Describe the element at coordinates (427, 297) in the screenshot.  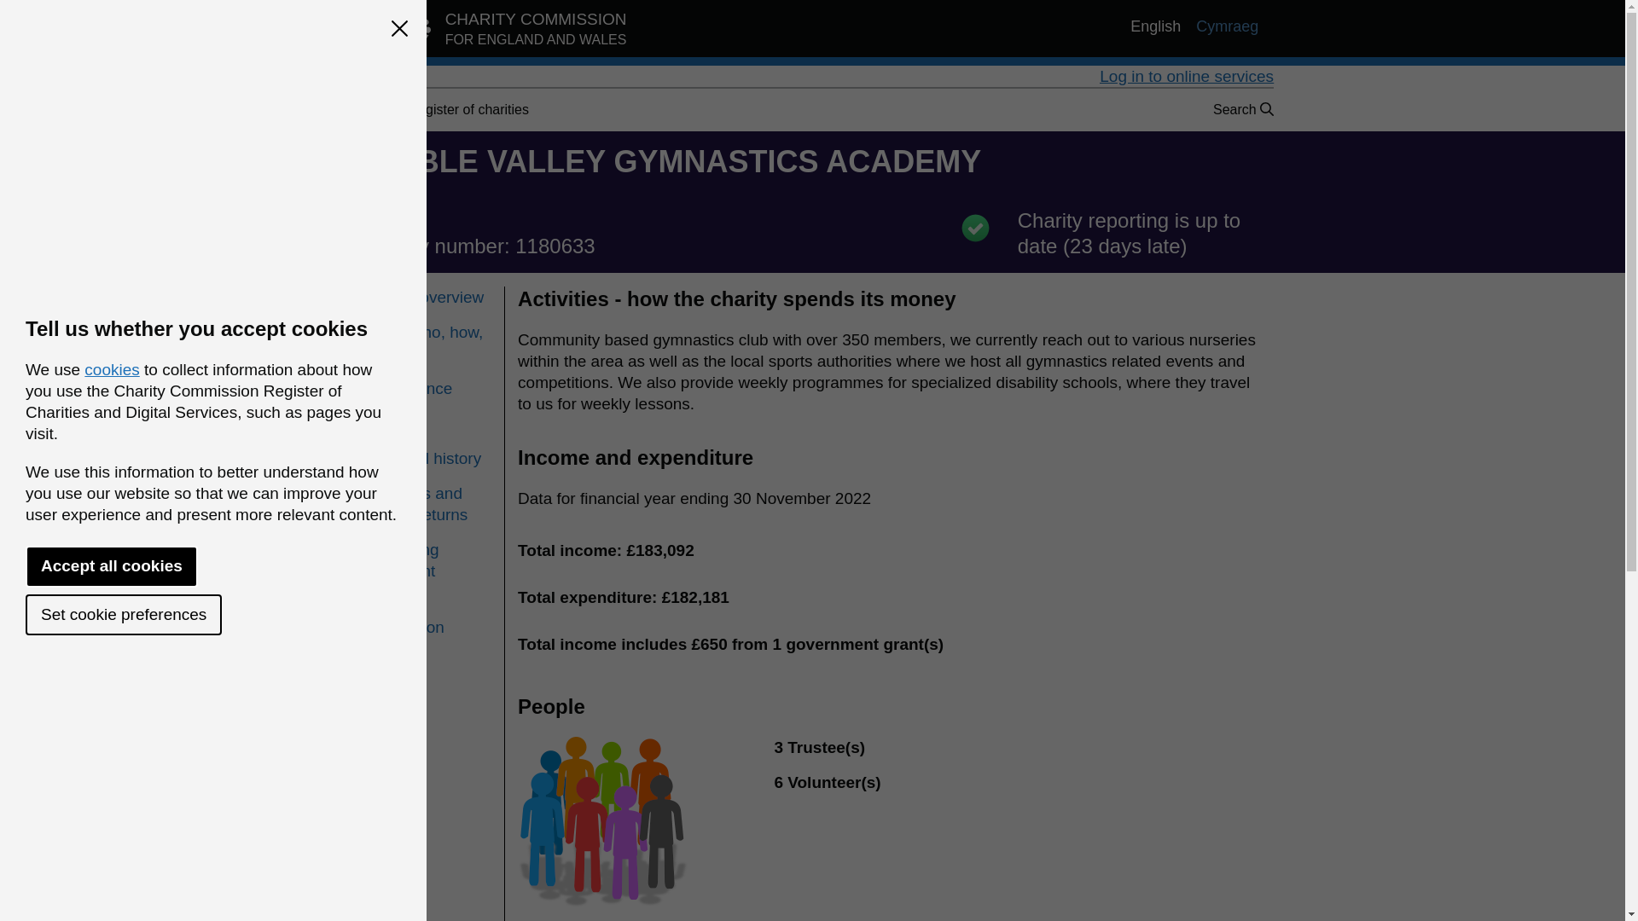
I see `Governance` at that location.